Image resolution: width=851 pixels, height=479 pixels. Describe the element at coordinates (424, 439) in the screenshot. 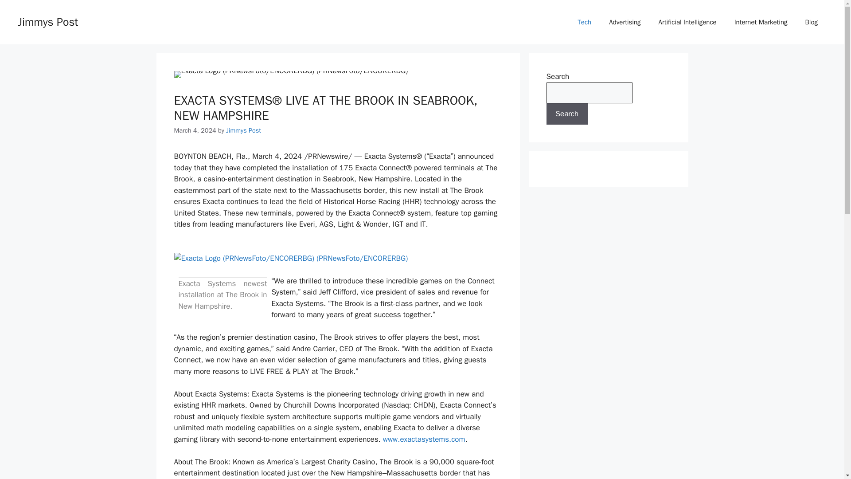

I see `www.exactasystems.com` at that location.